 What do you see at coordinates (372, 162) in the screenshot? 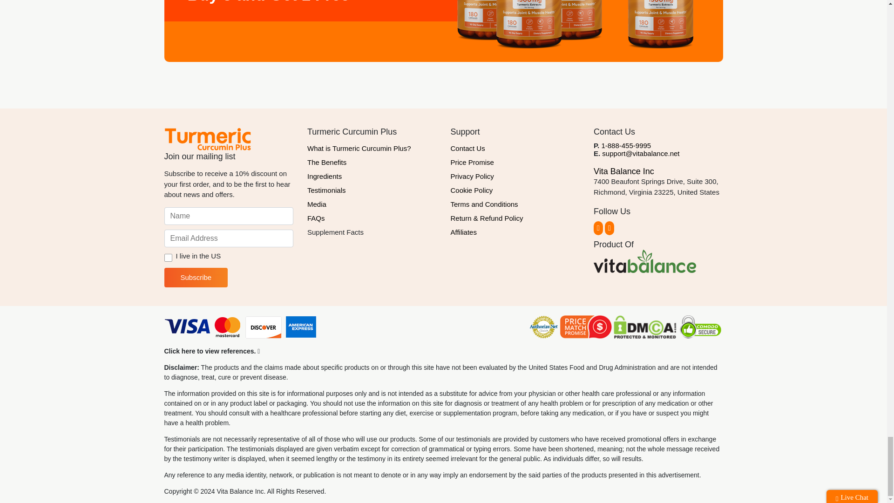
I see `The Benefits` at bounding box center [372, 162].